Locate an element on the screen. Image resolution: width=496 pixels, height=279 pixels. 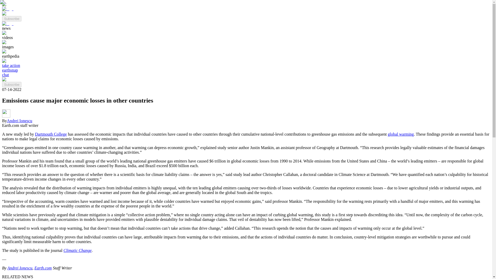
Climatic Change is located at coordinates (78, 251).